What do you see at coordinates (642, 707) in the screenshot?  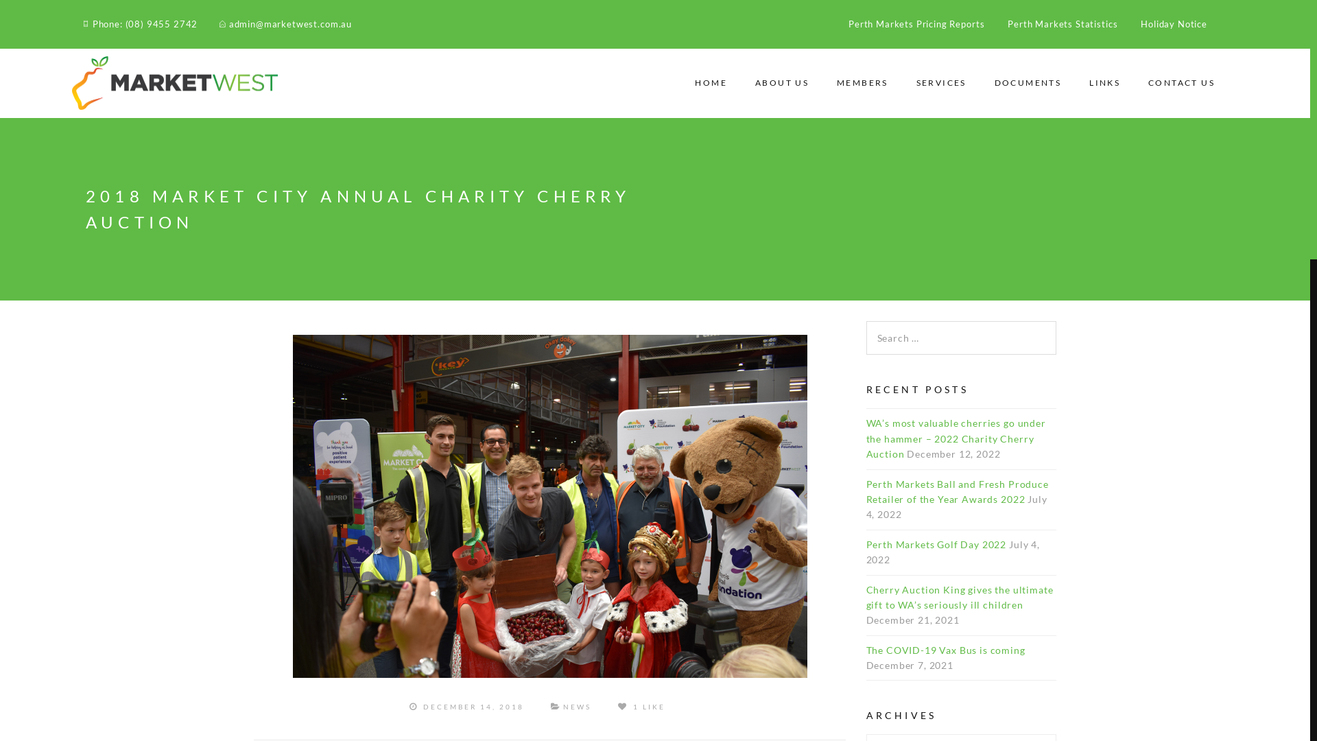 I see ` 1 LIKE` at bounding box center [642, 707].